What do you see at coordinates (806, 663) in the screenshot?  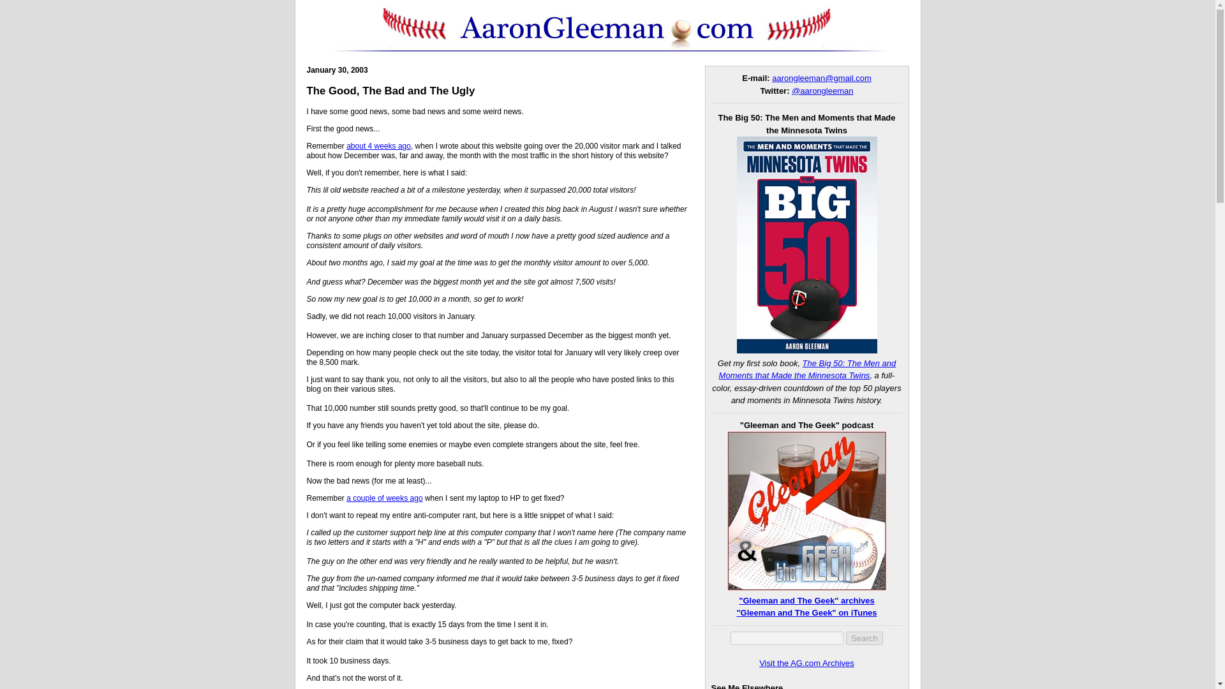 I see `Visit the AG.com Archives` at bounding box center [806, 663].